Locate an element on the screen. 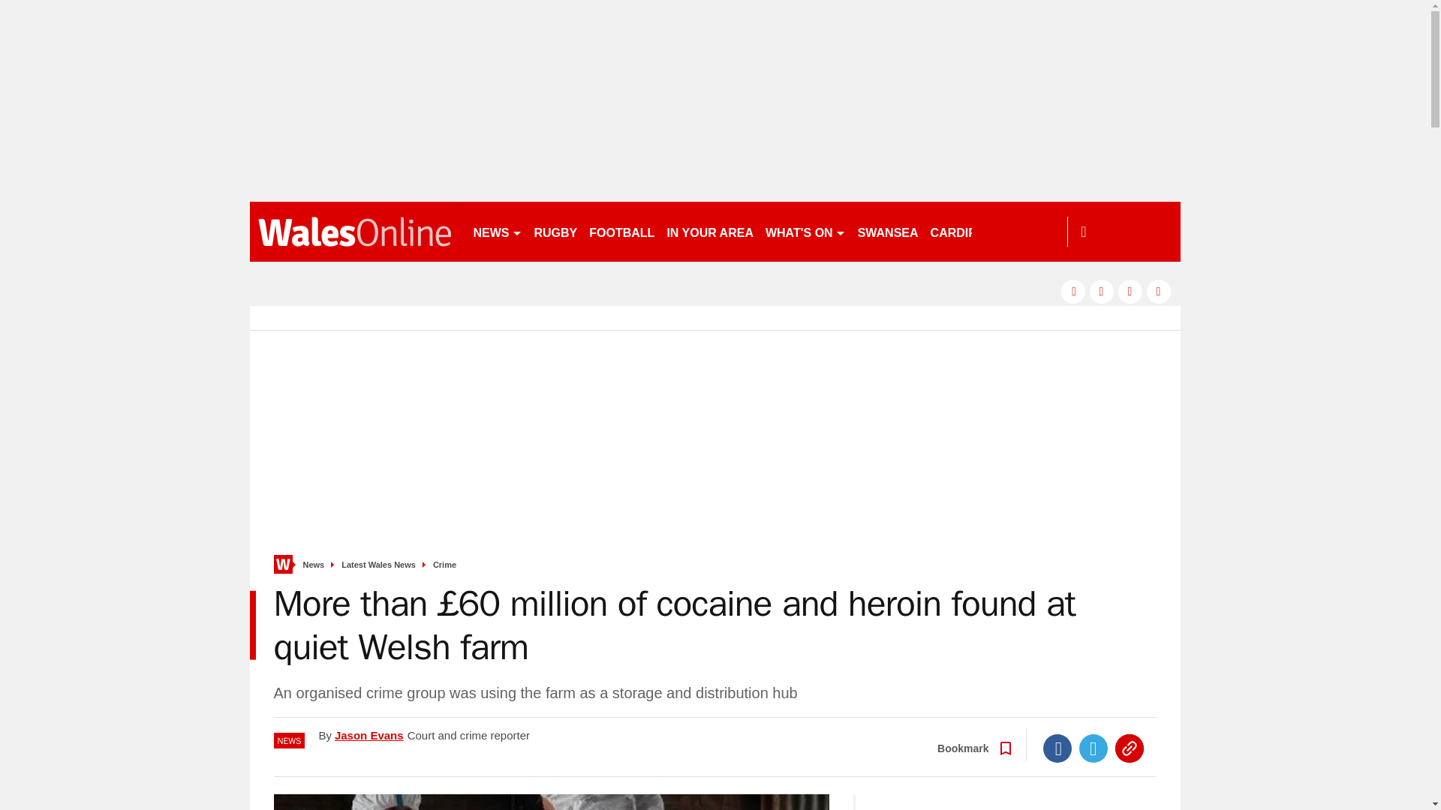 The image size is (1441, 810). pinterest is located at coordinates (1130, 291).